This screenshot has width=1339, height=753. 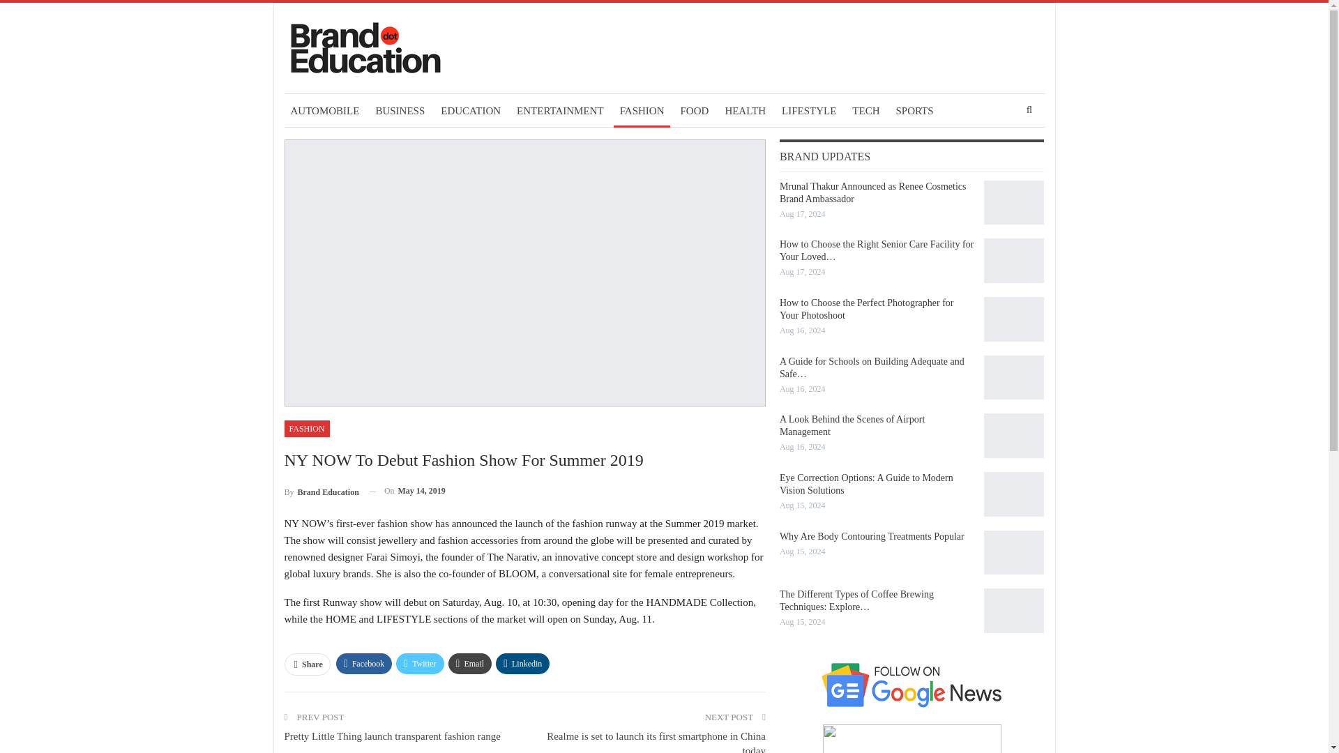 I want to click on Mrunal Thakur Announced as Renee Cosmetics Brand Ambassador, so click(x=1014, y=202).